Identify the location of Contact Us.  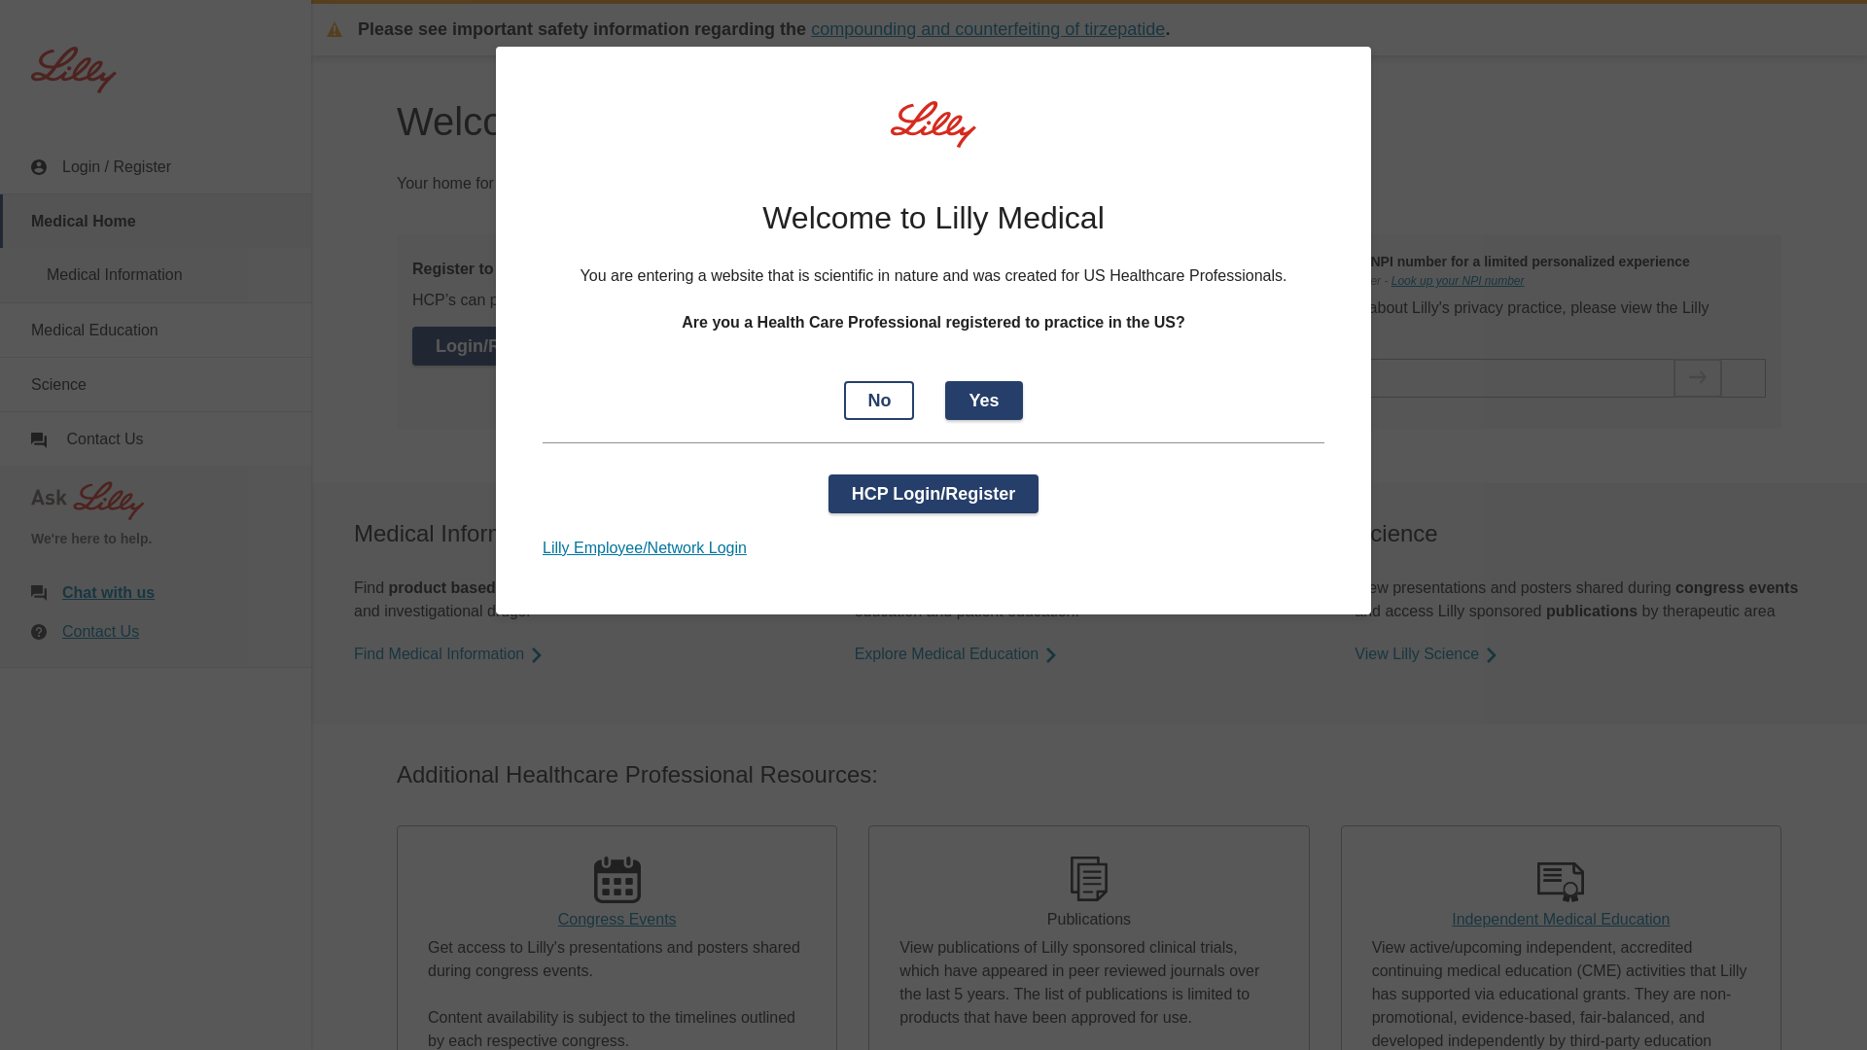
(156, 632).